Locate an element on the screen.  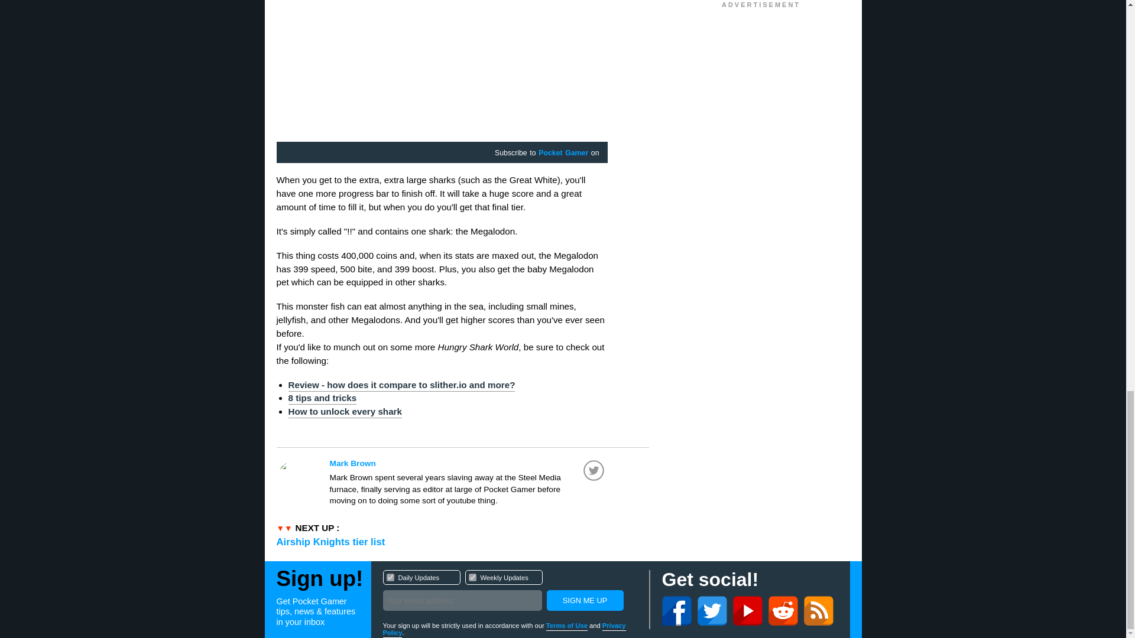
Mark Brown is located at coordinates (584, 600).